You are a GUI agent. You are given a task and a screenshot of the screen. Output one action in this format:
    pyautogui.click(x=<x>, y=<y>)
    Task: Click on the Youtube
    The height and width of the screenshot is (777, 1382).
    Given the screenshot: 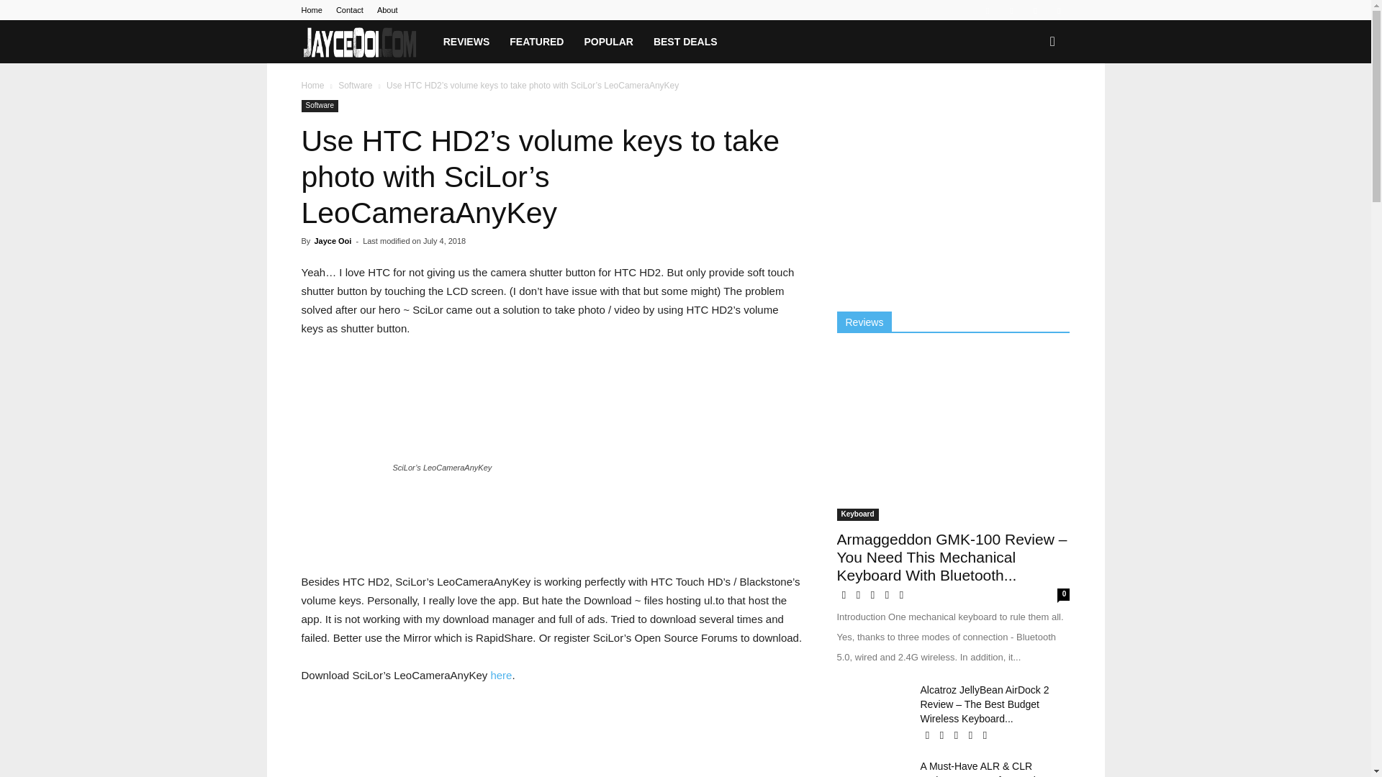 What is the action you would take?
    pyautogui.click(x=1058, y=10)
    